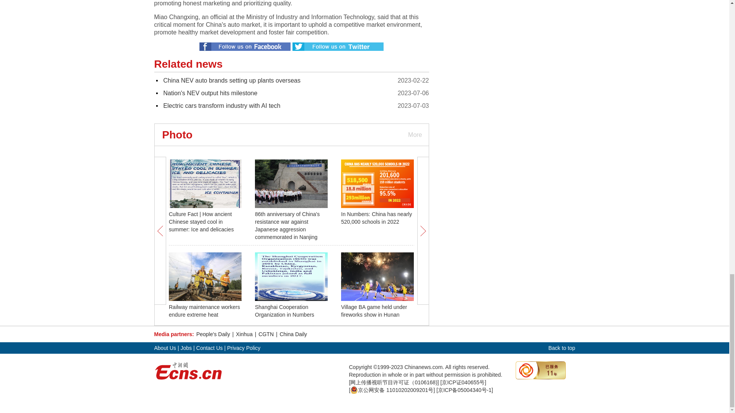 The image size is (735, 413). I want to click on Railway maintenance workers endure extreme heat, so click(204, 311).